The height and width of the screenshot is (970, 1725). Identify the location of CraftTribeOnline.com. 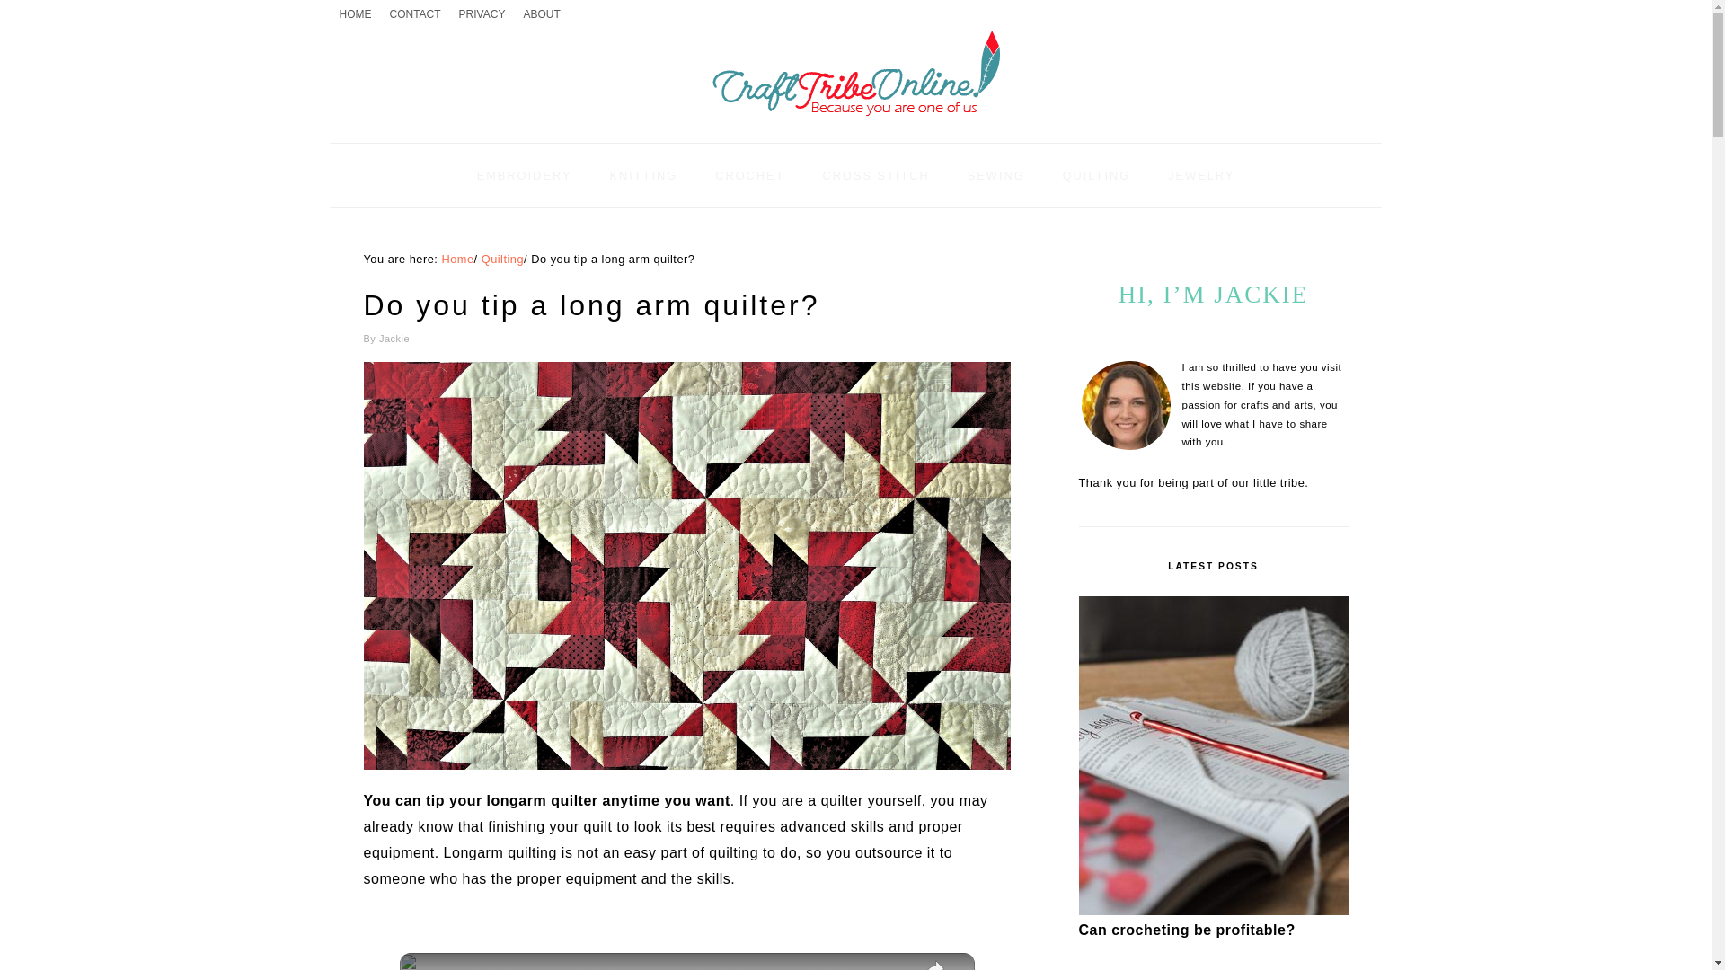
(854, 74).